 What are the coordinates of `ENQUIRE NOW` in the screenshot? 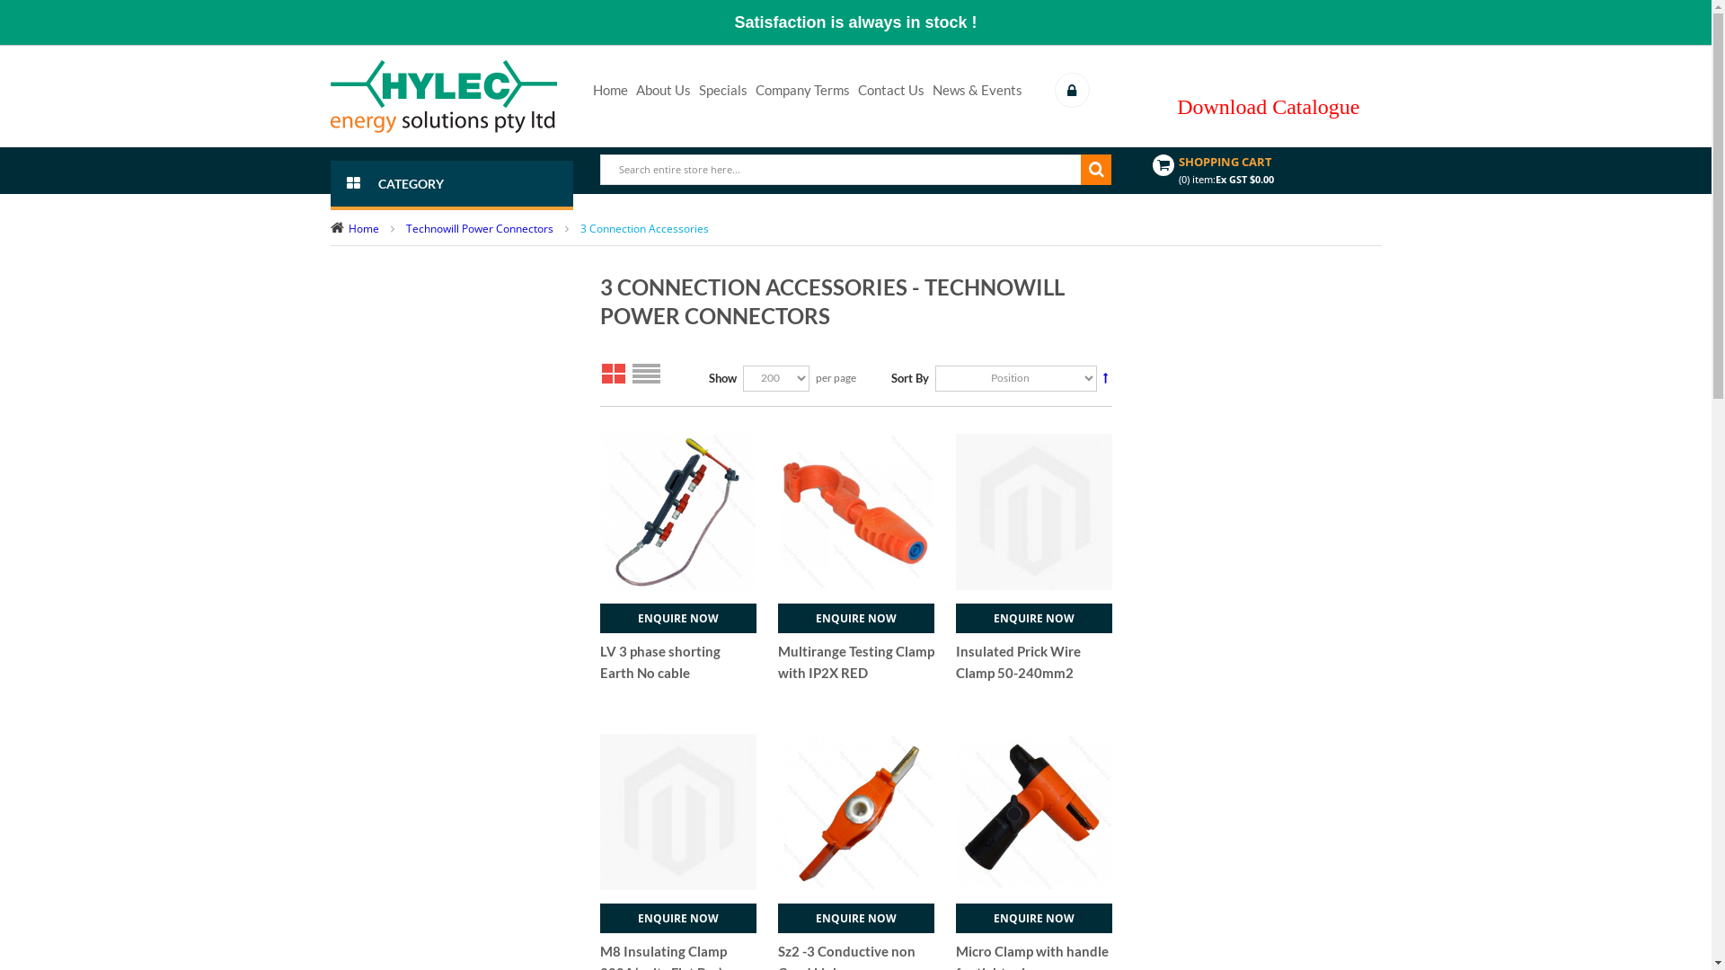 It's located at (856, 618).